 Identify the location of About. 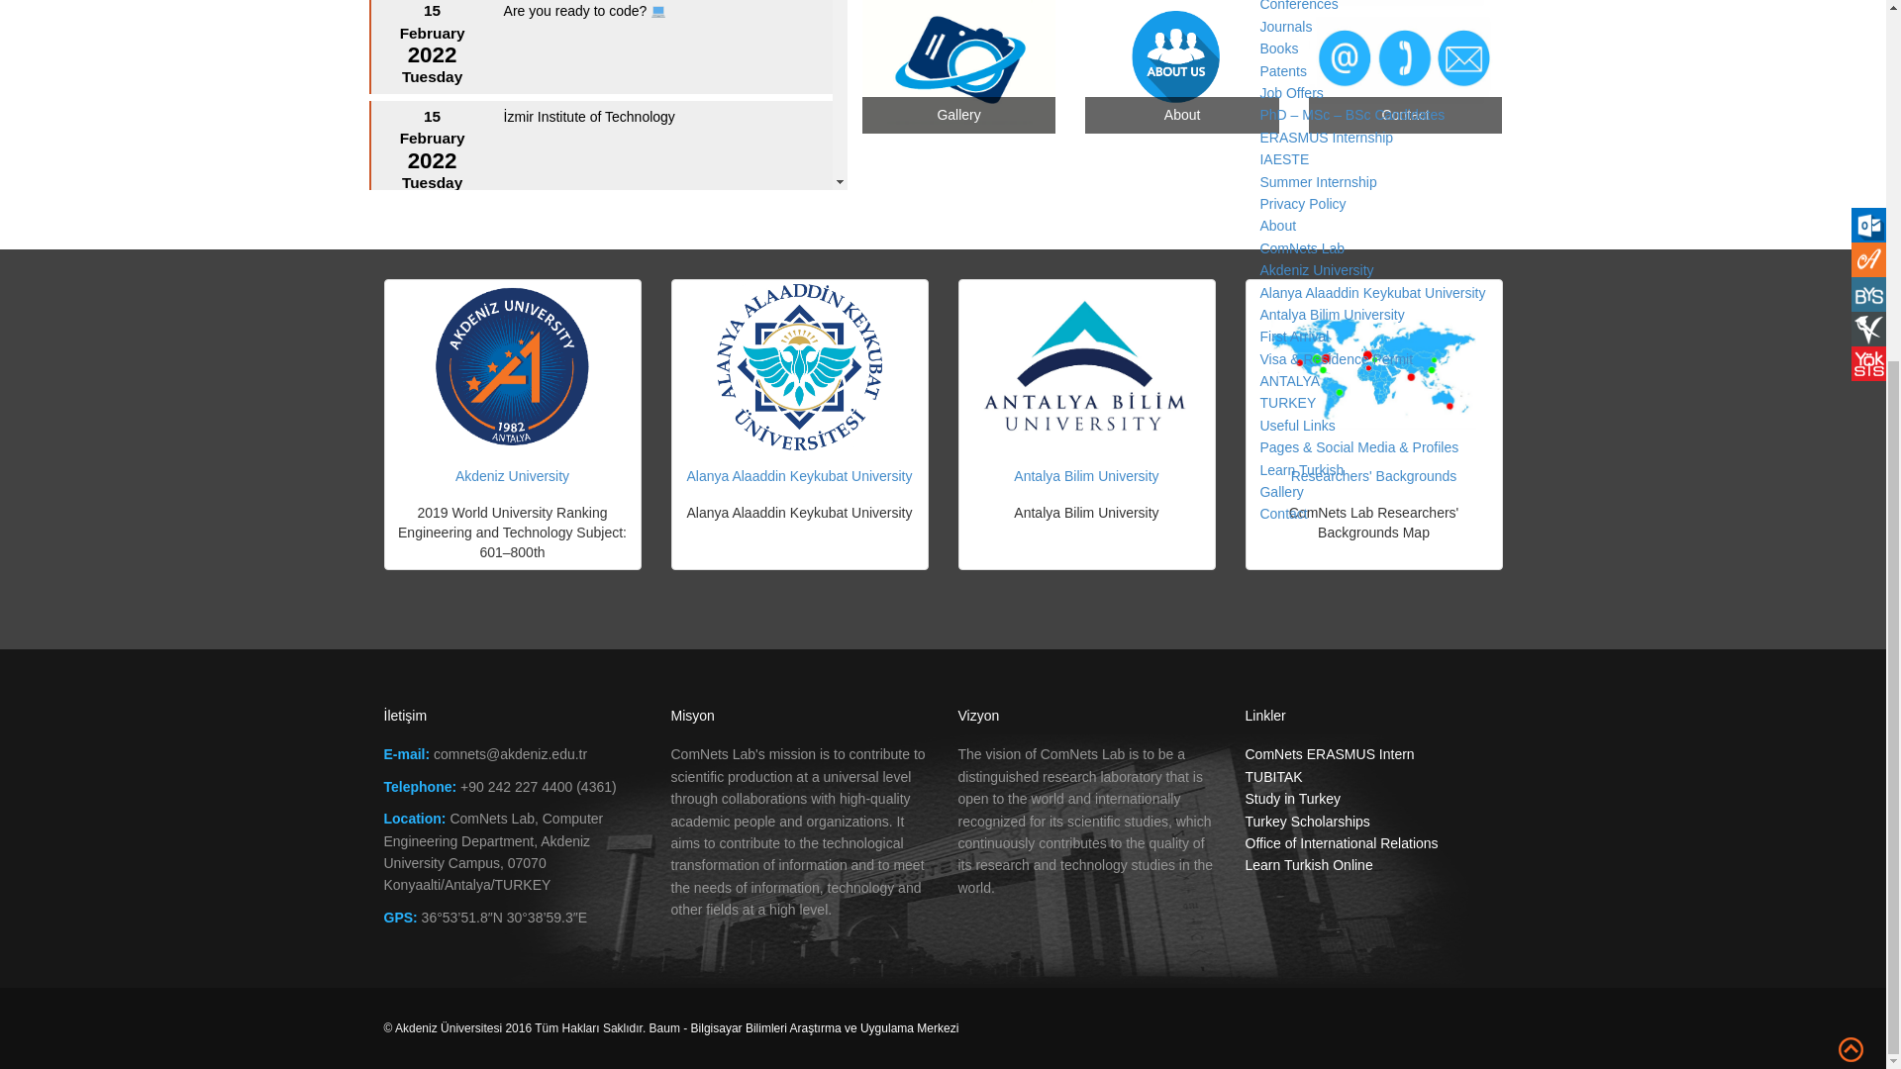
(1277, 226).